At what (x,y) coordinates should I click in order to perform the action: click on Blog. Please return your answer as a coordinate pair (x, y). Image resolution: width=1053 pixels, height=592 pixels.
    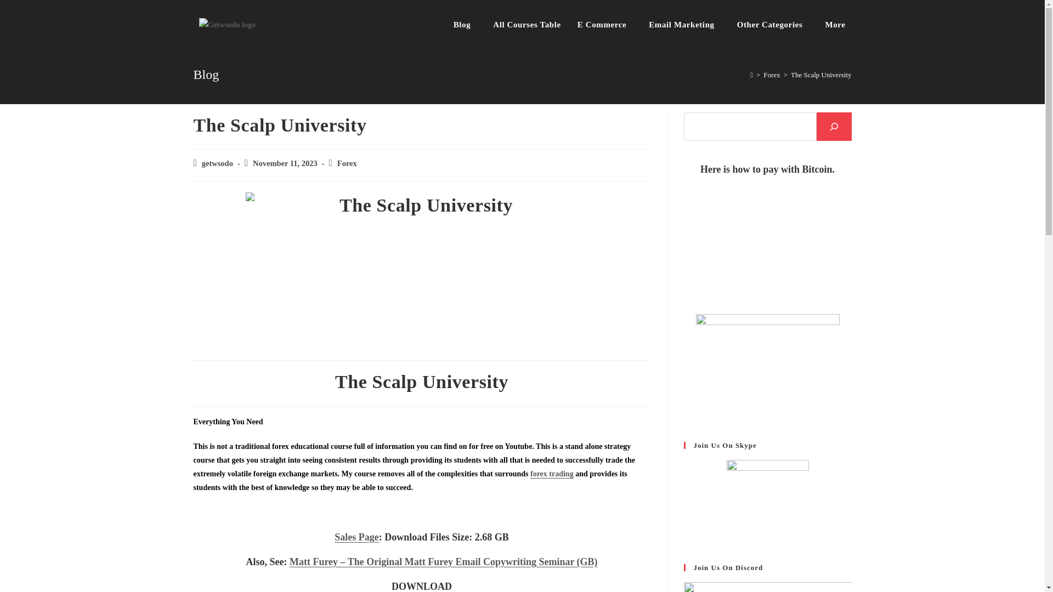
    Looking at the image, I should click on (465, 25).